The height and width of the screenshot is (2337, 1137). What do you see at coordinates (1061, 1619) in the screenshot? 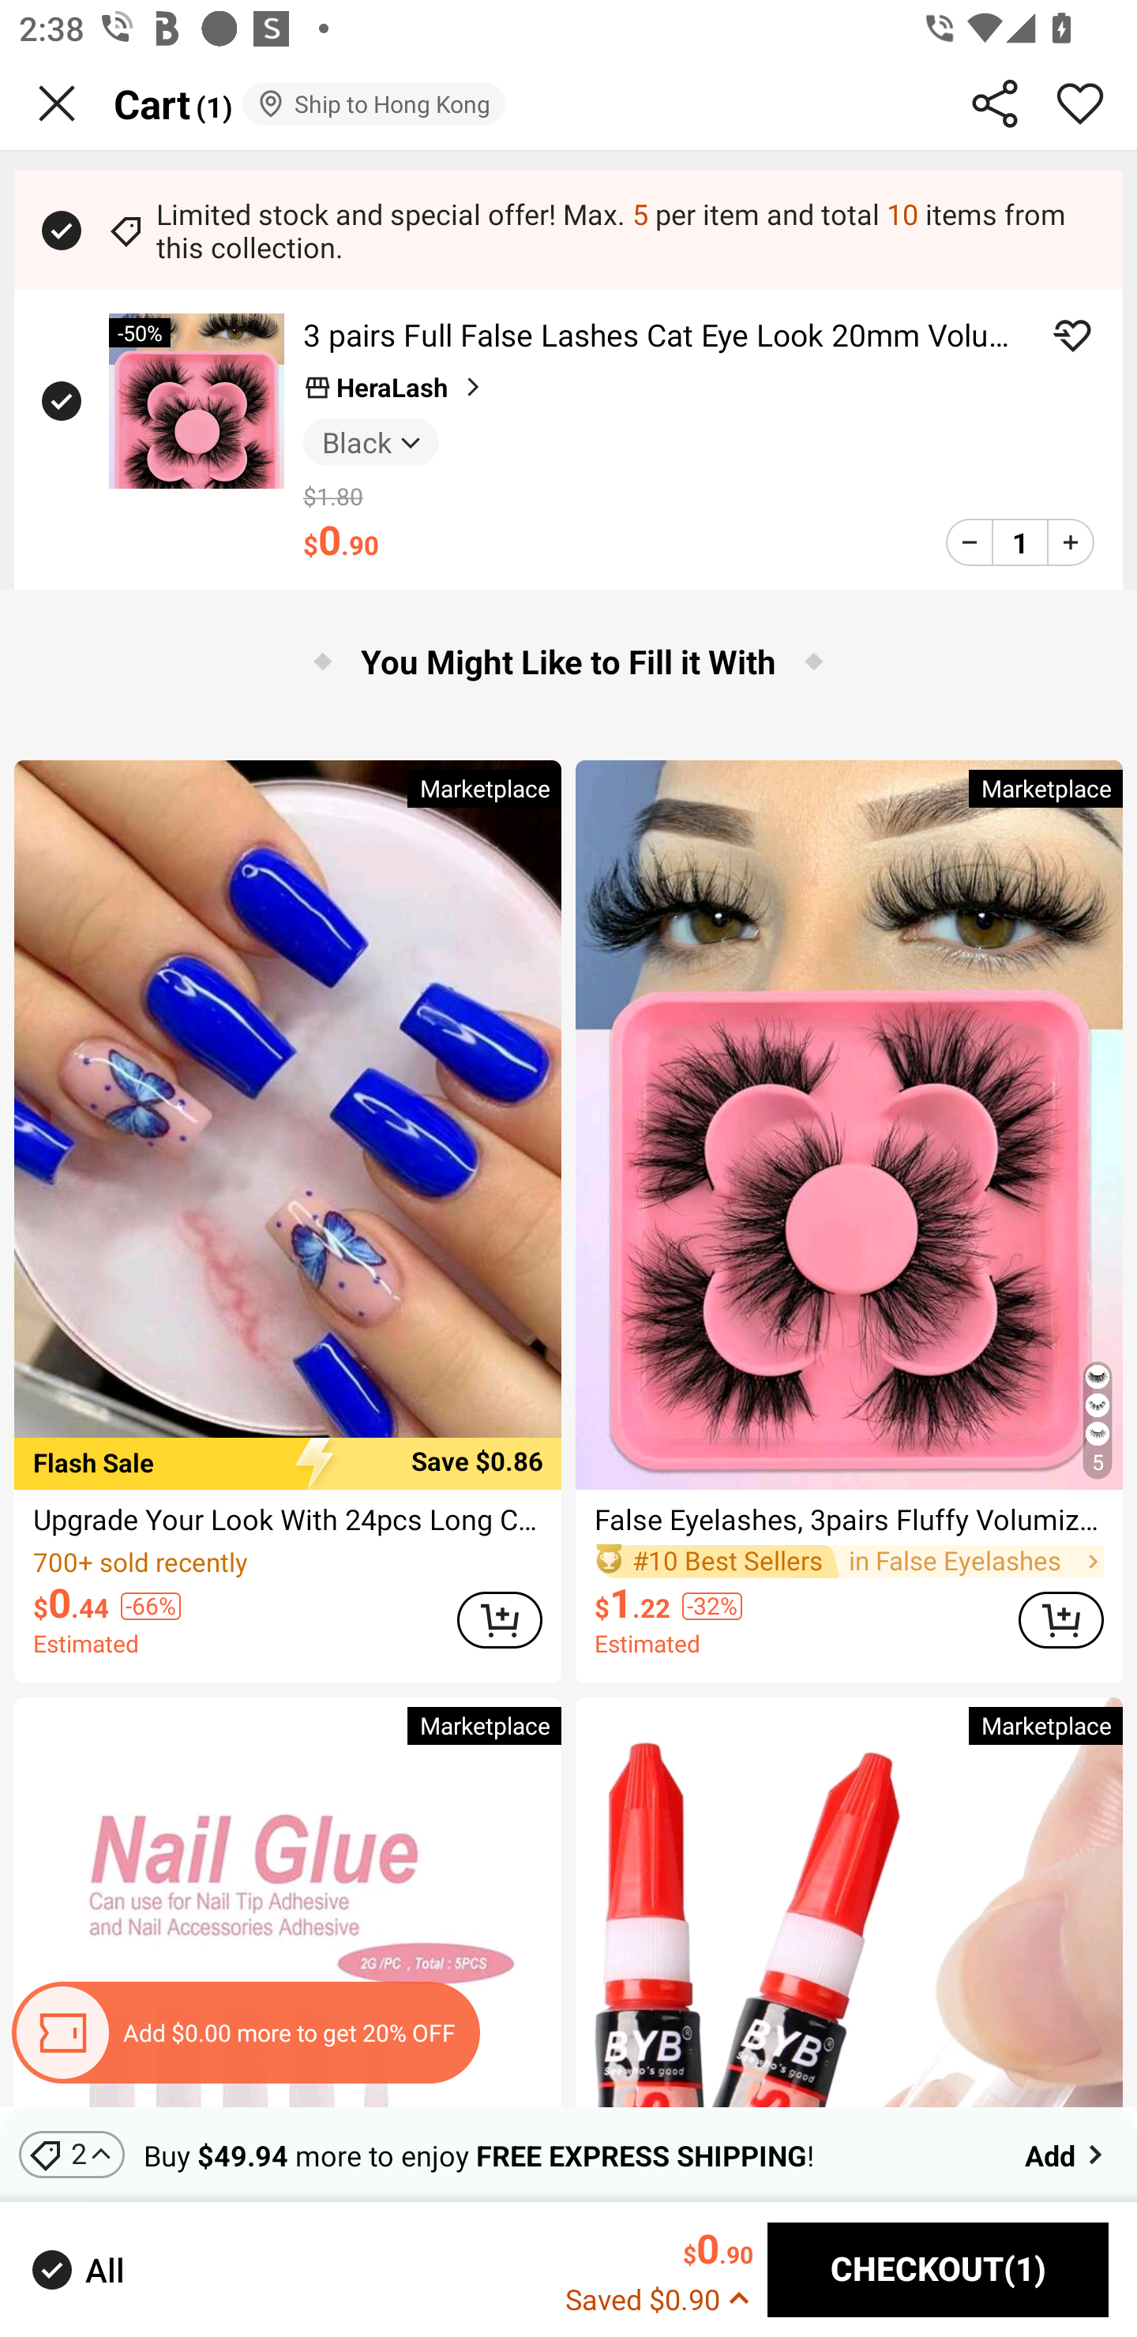
I see `ADD TO CART` at bounding box center [1061, 1619].